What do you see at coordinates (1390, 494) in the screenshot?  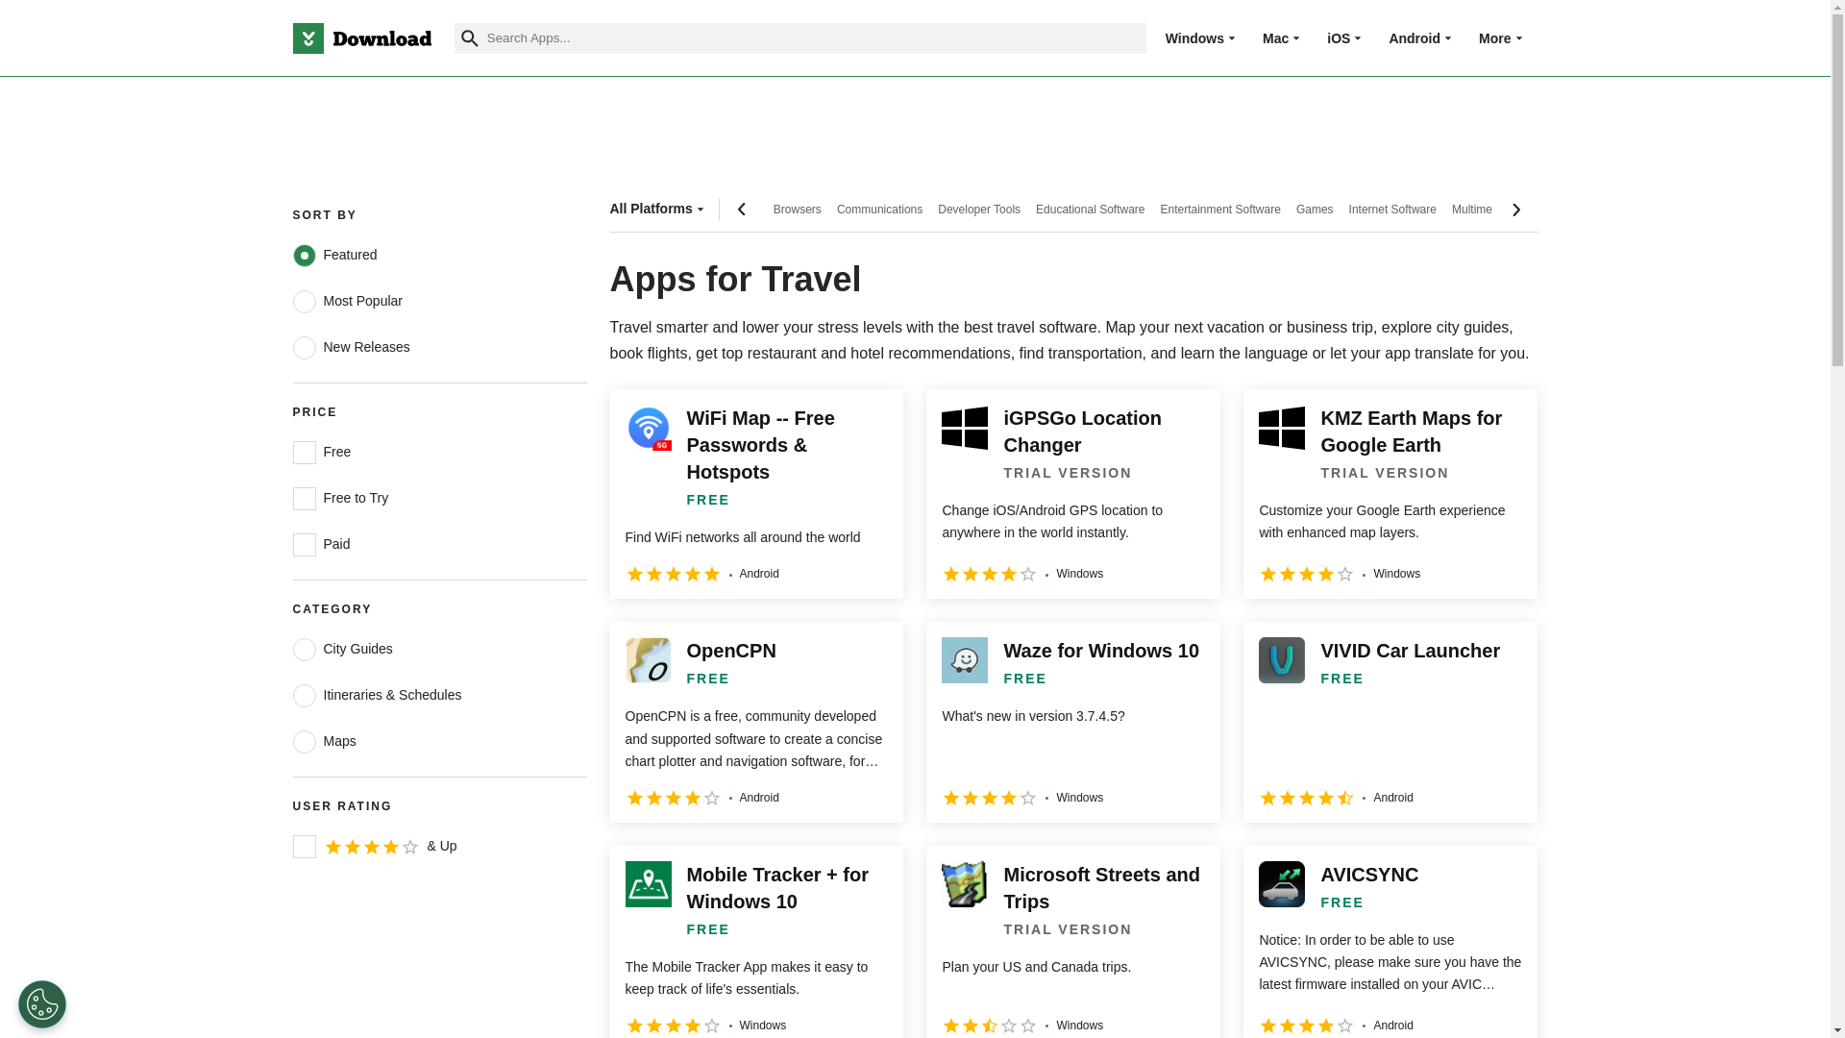 I see `KMZ Earth Maps for Google Earth` at bounding box center [1390, 494].